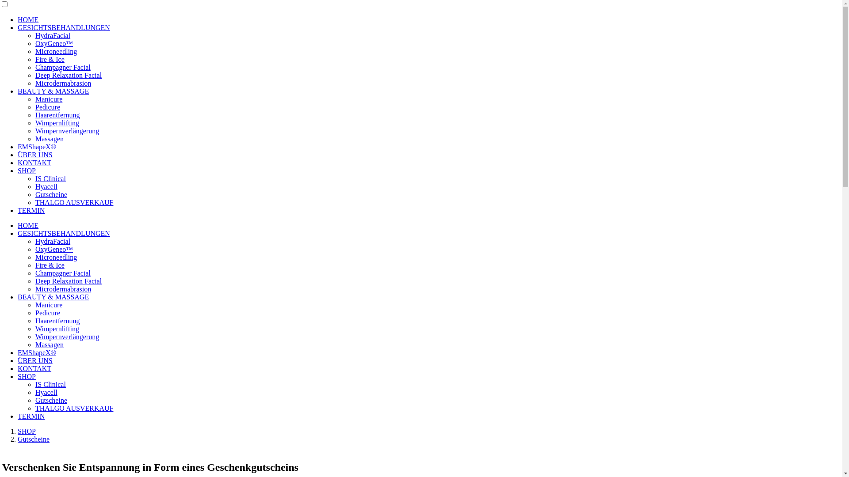 The image size is (849, 477). Describe the element at coordinates (57, 321) in the screenshot. I see `Haarentfernung` at that location.